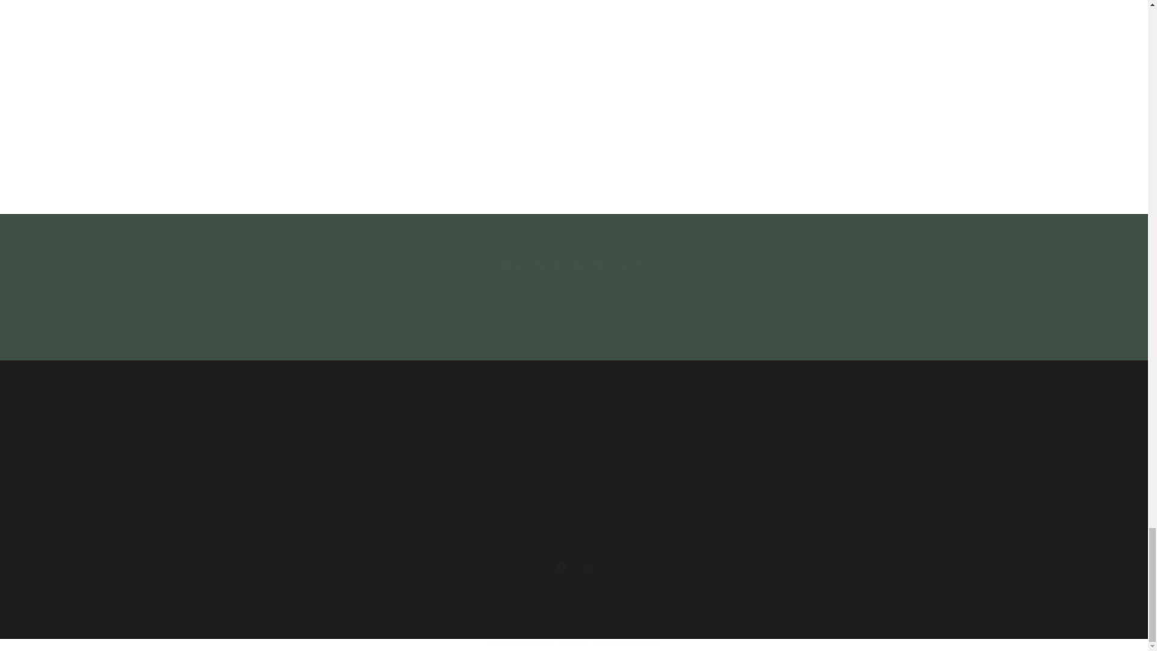 This screenshot has width=1157, height=651. I want to click on Notre histoire, so click(149, 411).